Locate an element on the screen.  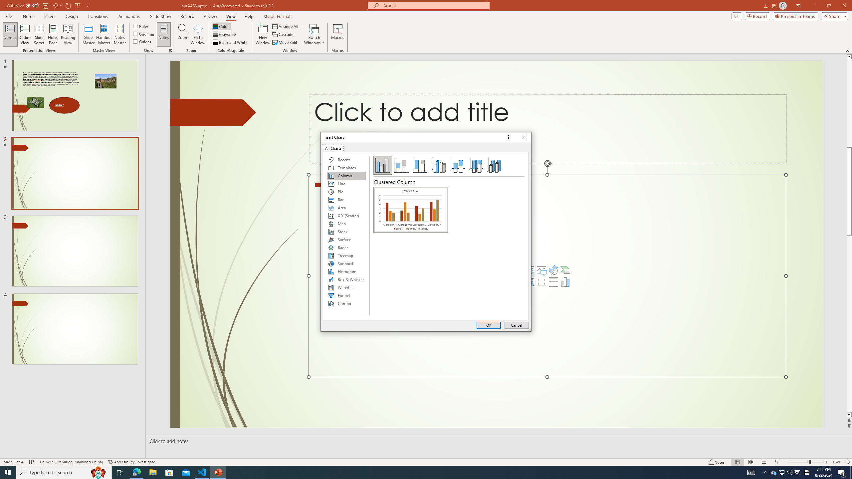
Insert Video is located at coordinates (541, 282).